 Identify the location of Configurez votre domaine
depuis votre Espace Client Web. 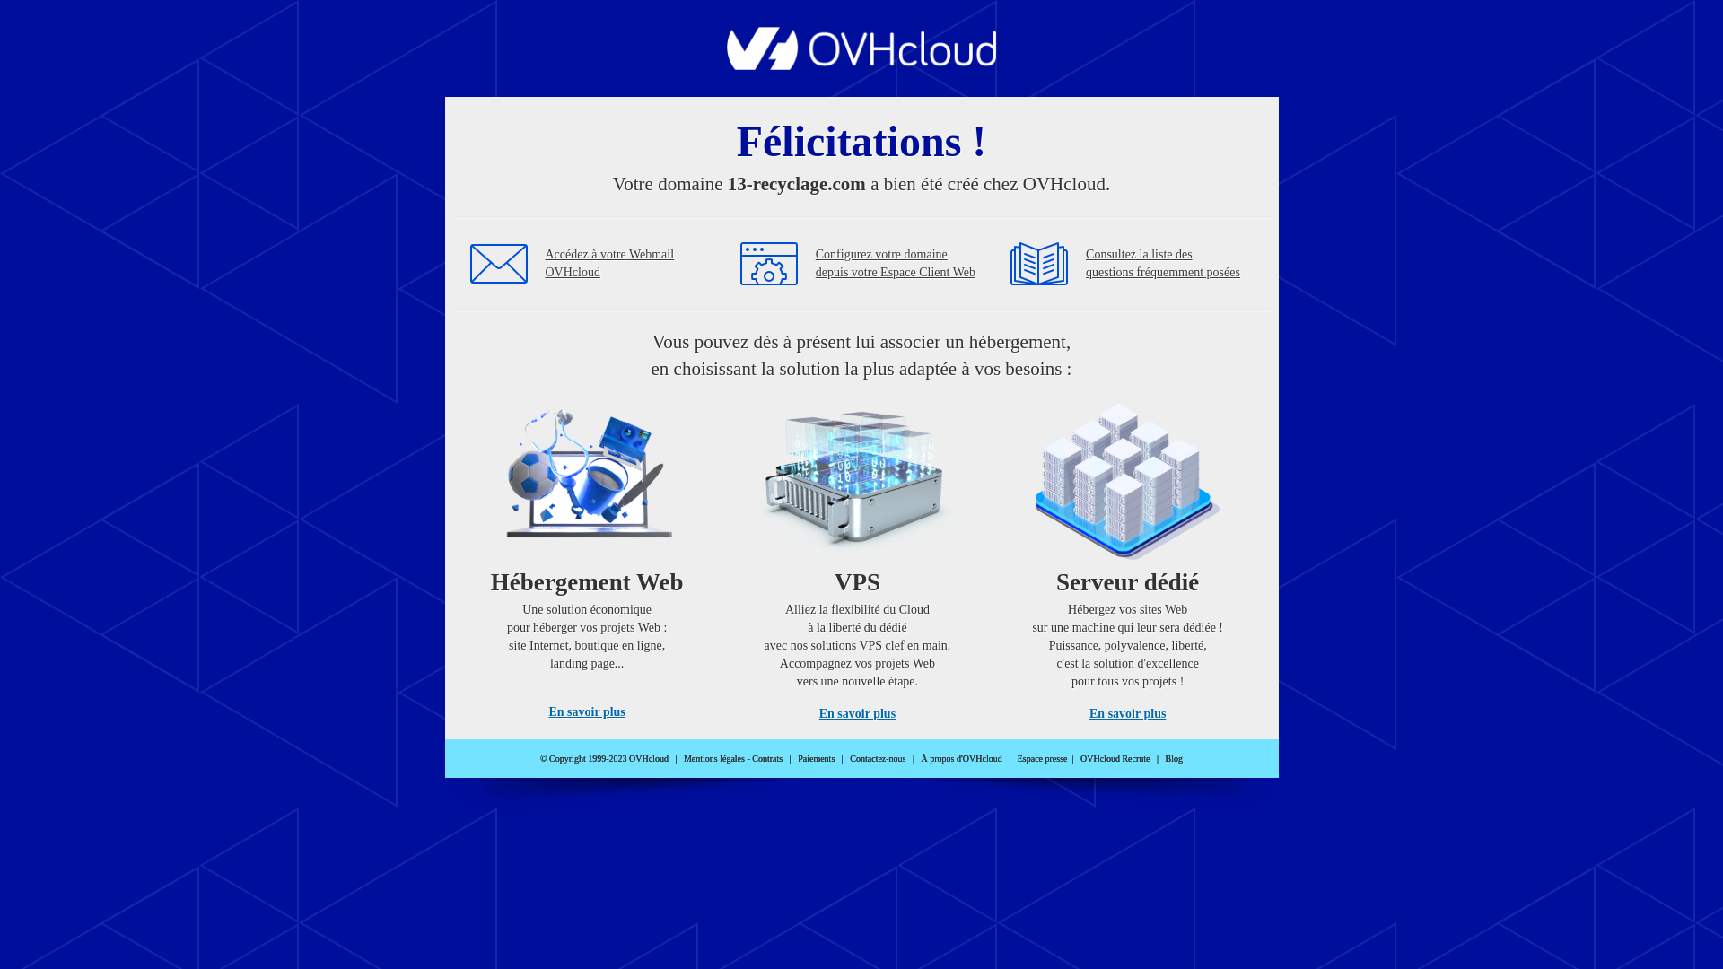
(896, 264).